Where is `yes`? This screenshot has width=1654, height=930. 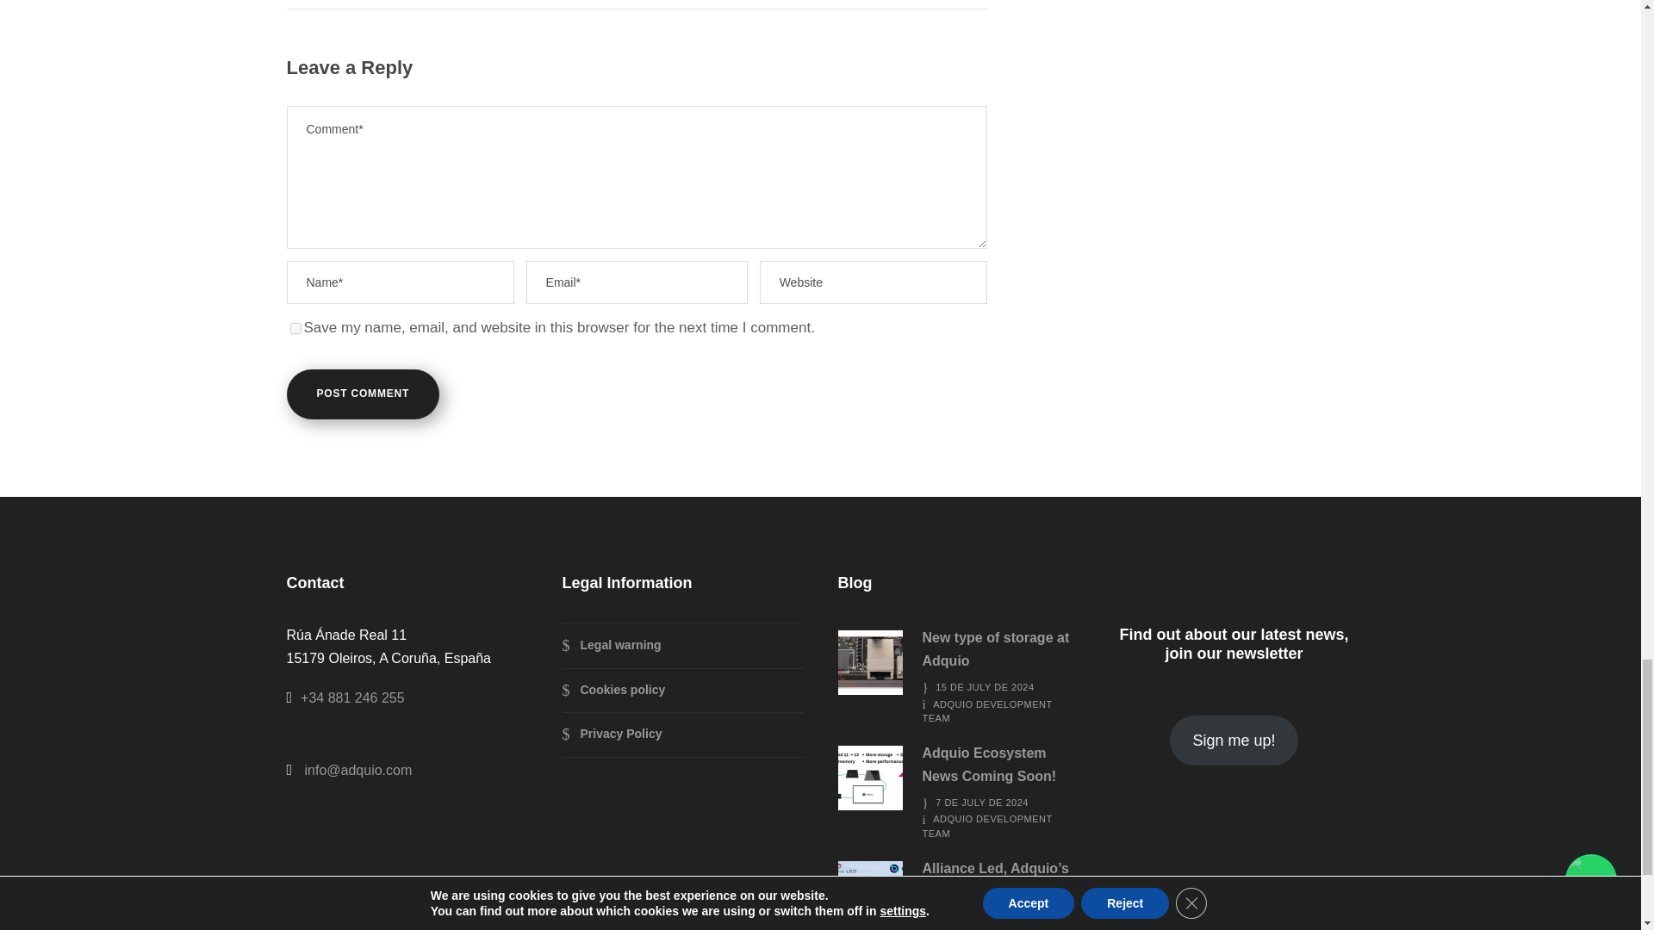
yes is located at coordinates (295, 327).